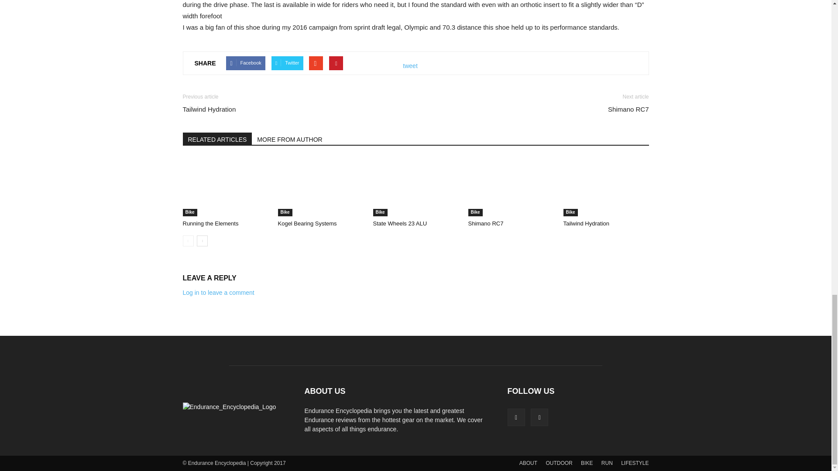 The height and width of the screenshot is (471, 838). I want to click on Facebook, so click(245, 63).